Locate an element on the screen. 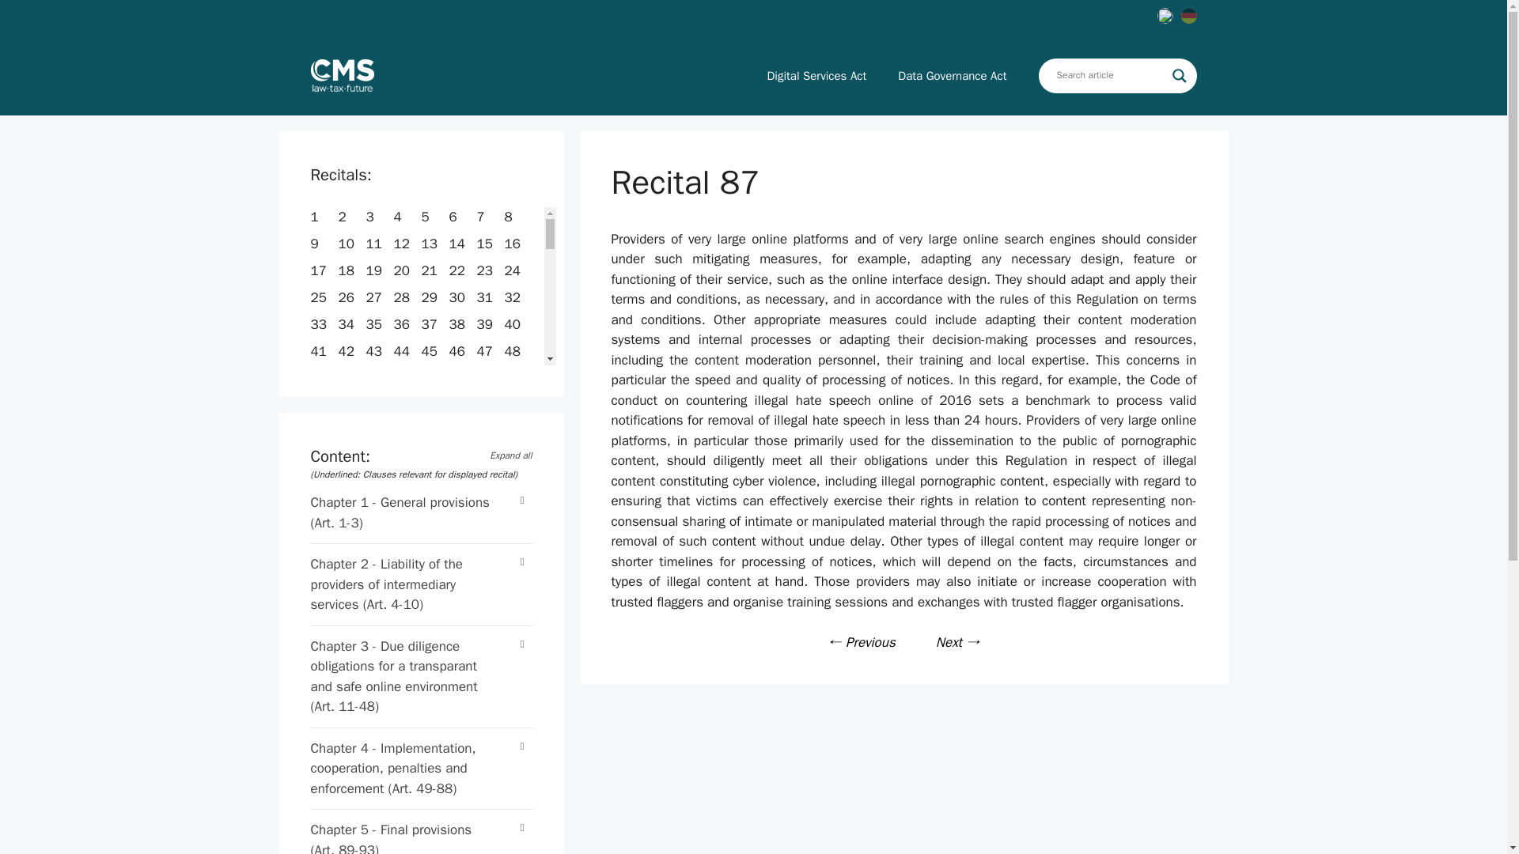 This screenshot has width=1519, height=854. 24  is located at coordinates (514, 270).